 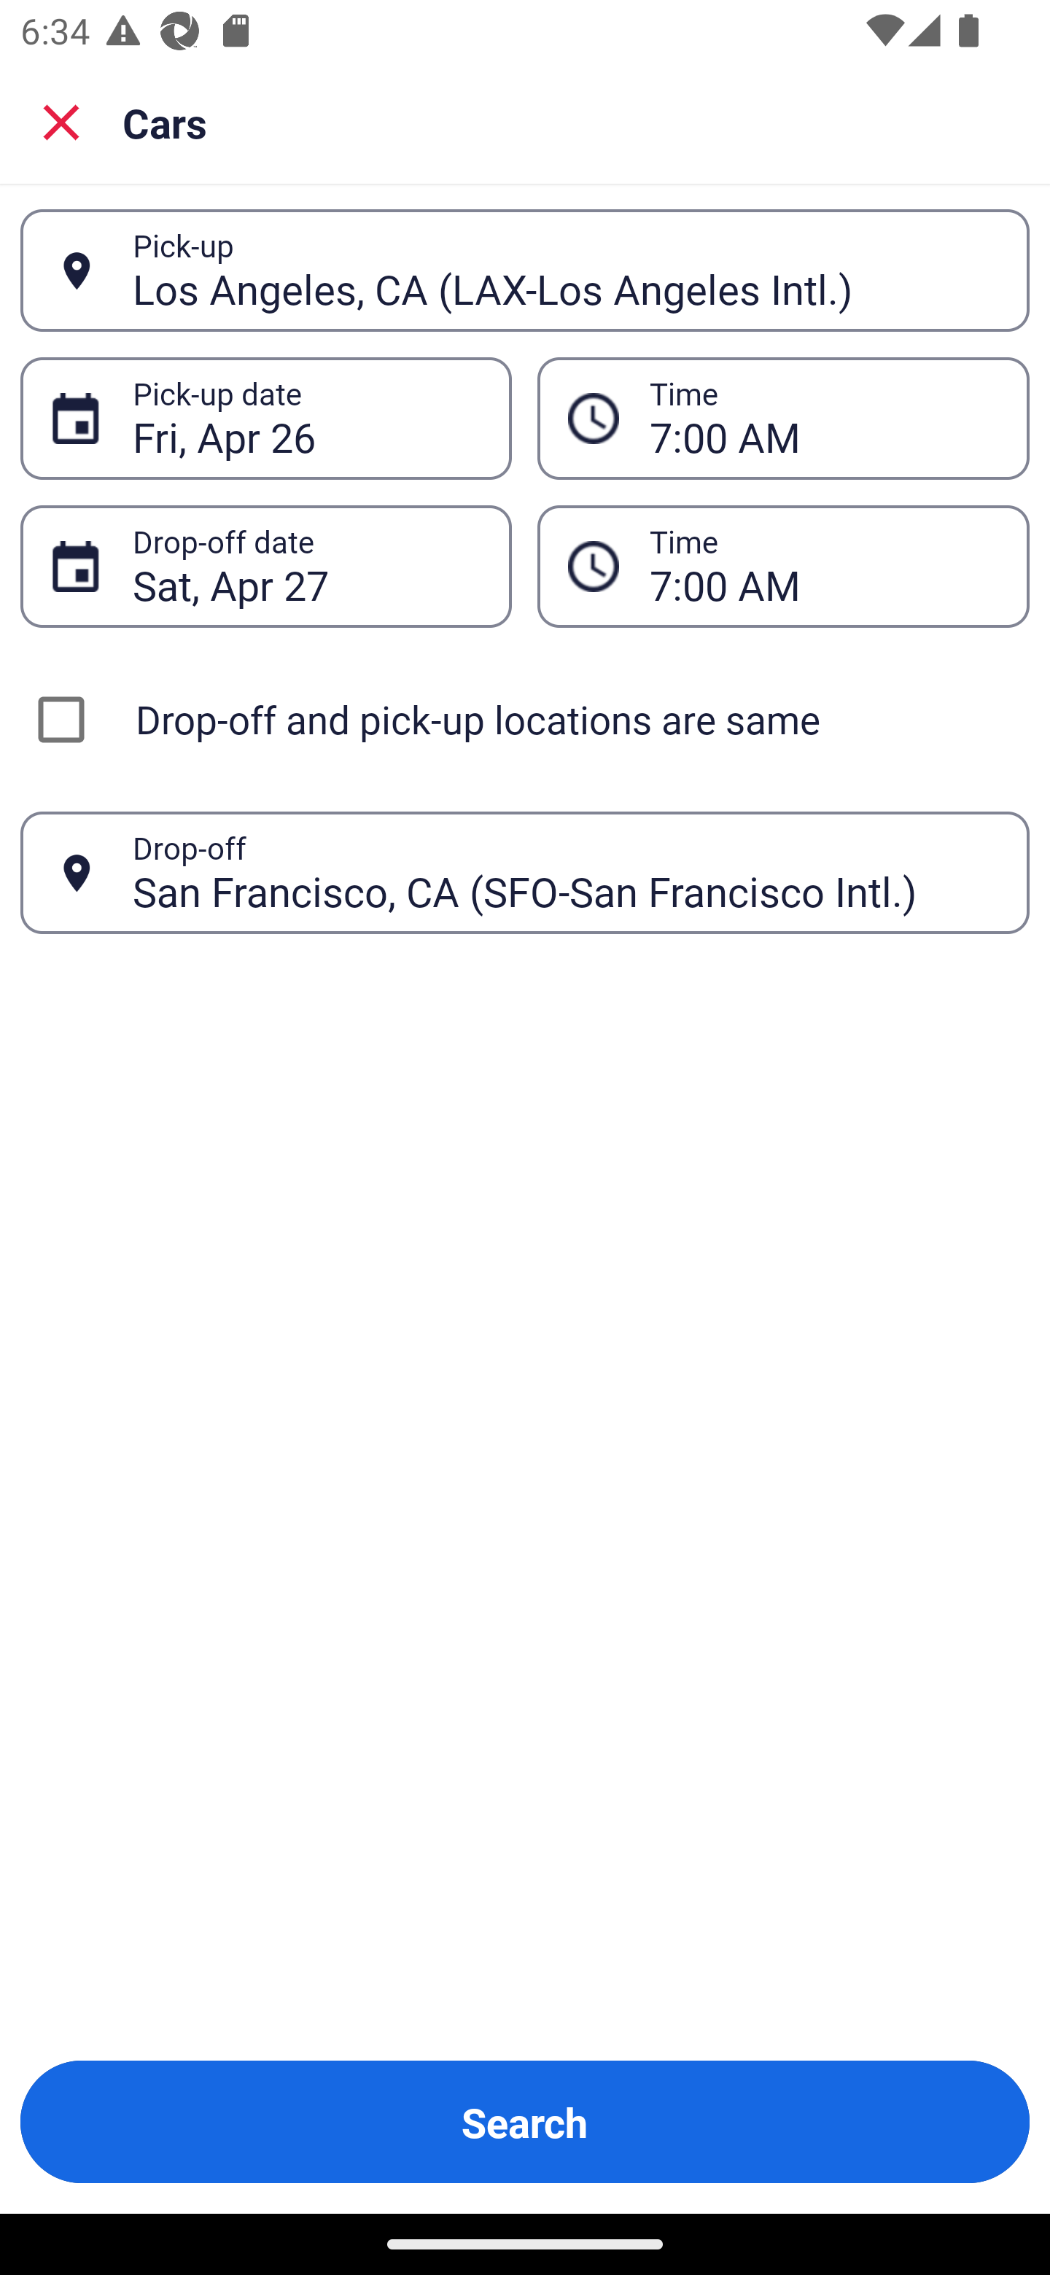 I want to click on Fri, Apr 26, so click(x=306, y=419).